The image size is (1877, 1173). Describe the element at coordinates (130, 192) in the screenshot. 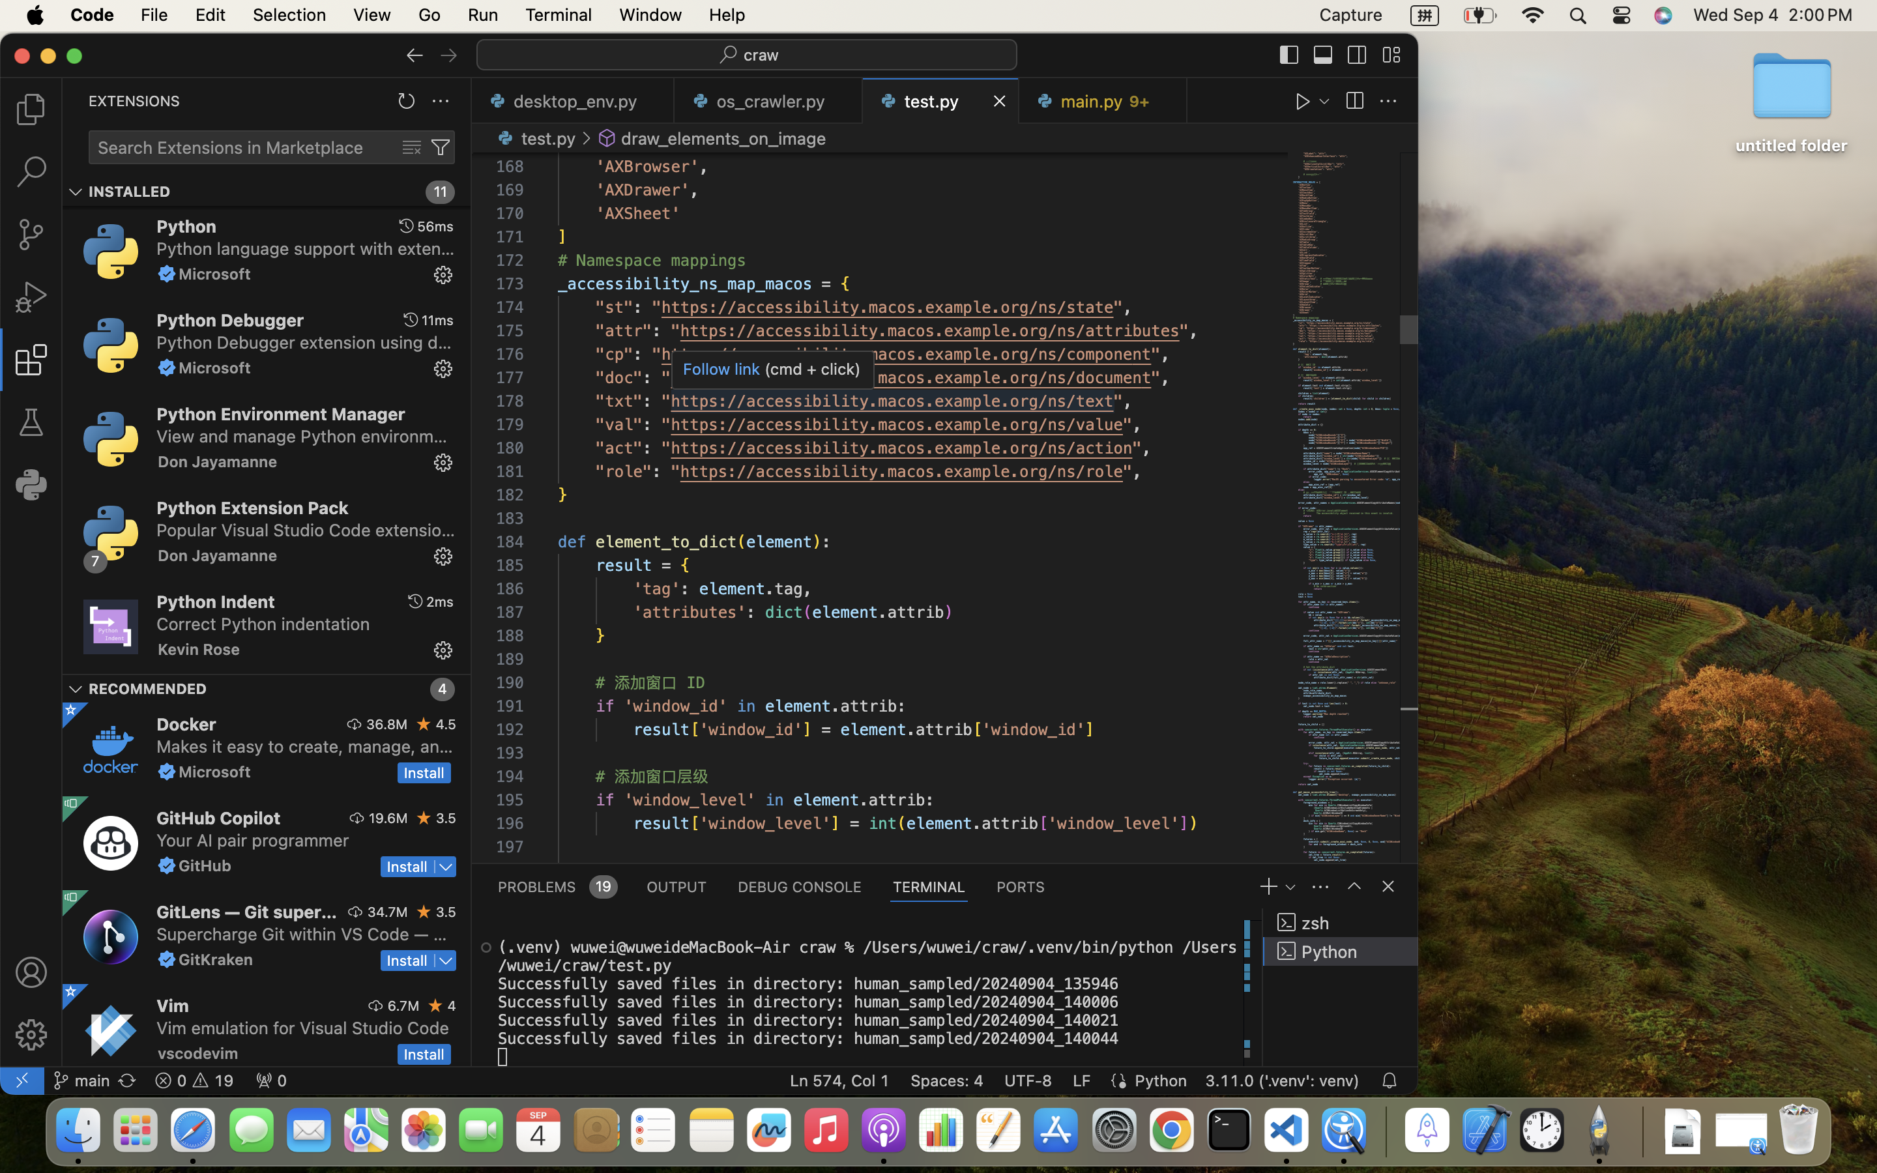

I see `INSTALLED` at that location.